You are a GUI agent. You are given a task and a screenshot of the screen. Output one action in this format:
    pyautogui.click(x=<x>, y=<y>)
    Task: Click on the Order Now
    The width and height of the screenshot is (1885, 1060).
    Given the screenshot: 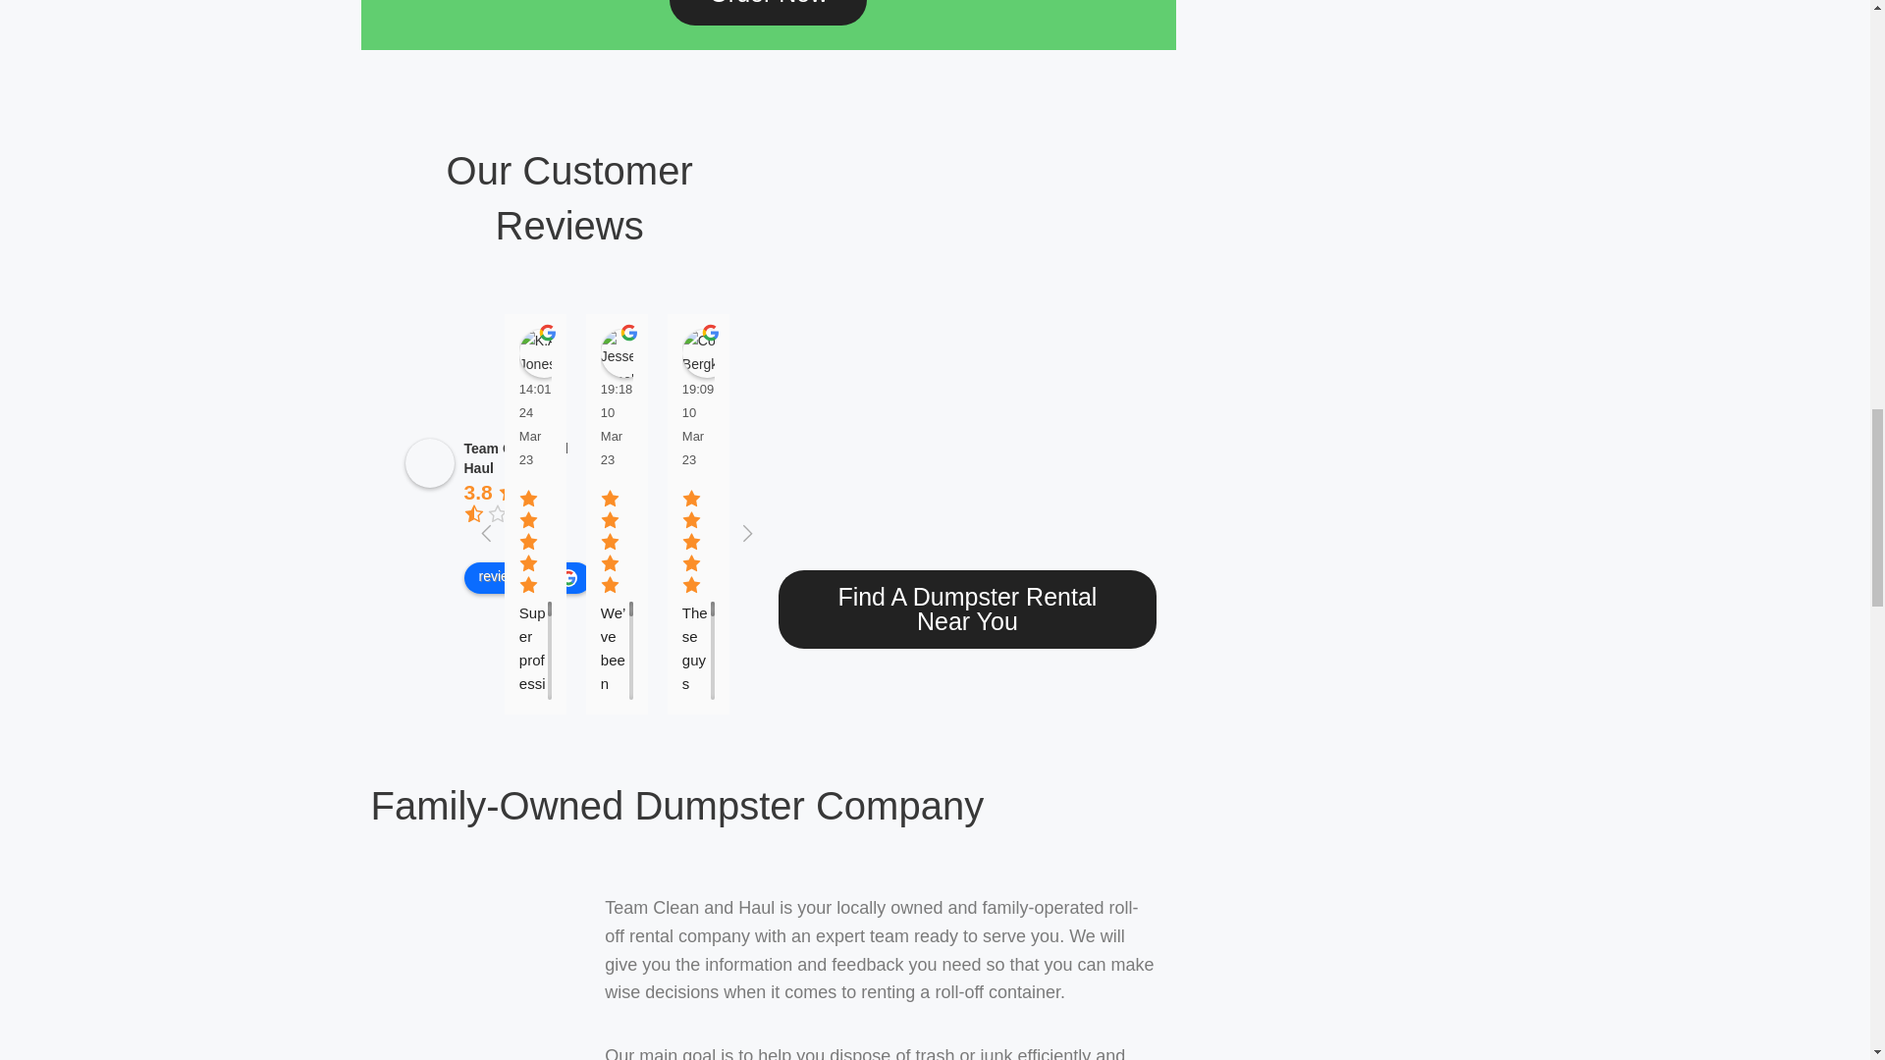 What is the action you would take?
    pyautogui.click(x=768, y=12)
    